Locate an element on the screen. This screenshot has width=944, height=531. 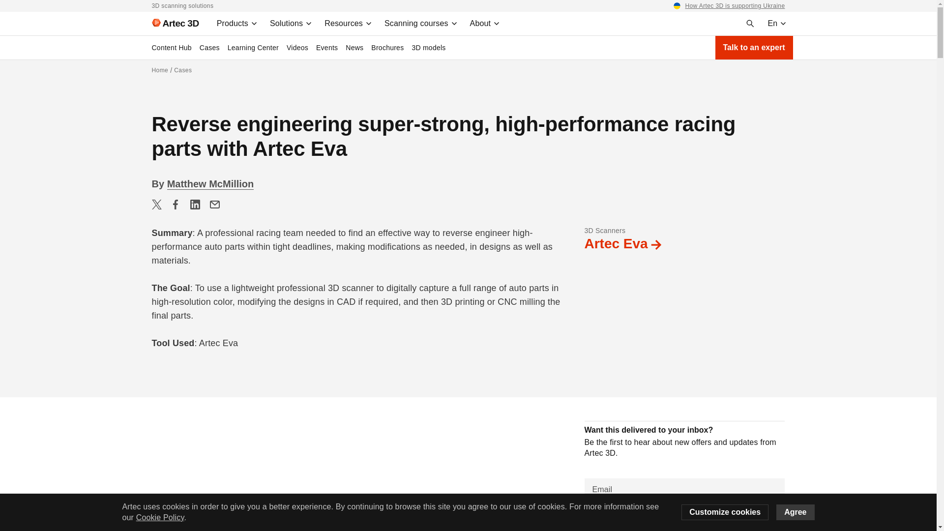
Cookie Policy is located at coordinates (160, 517).